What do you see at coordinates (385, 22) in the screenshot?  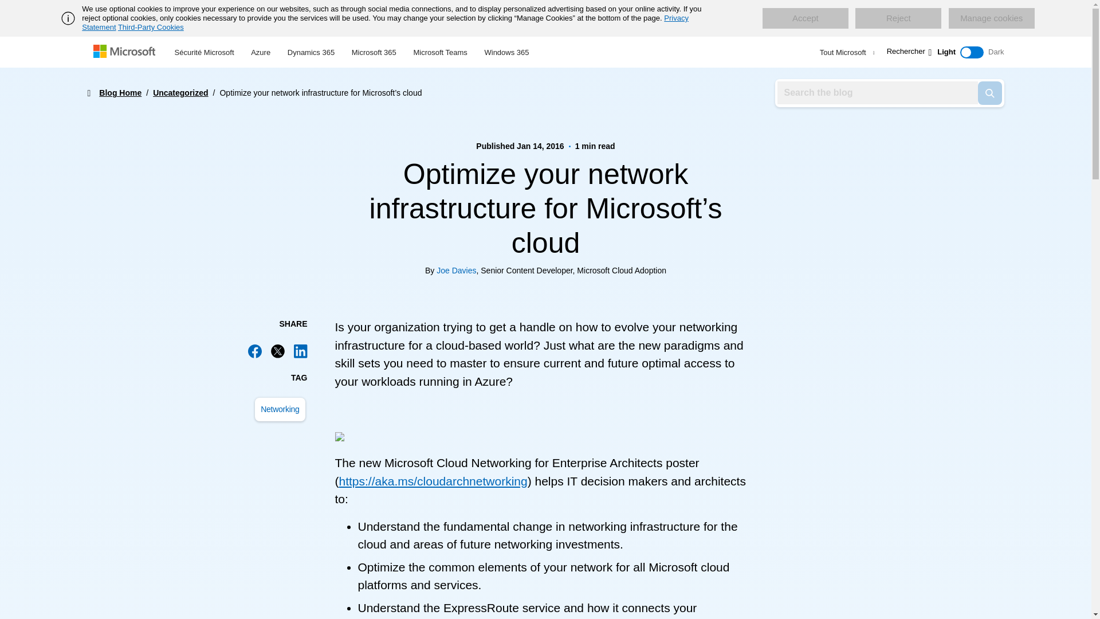 I see `Privacy Statement` at bounding box center [385, 22].